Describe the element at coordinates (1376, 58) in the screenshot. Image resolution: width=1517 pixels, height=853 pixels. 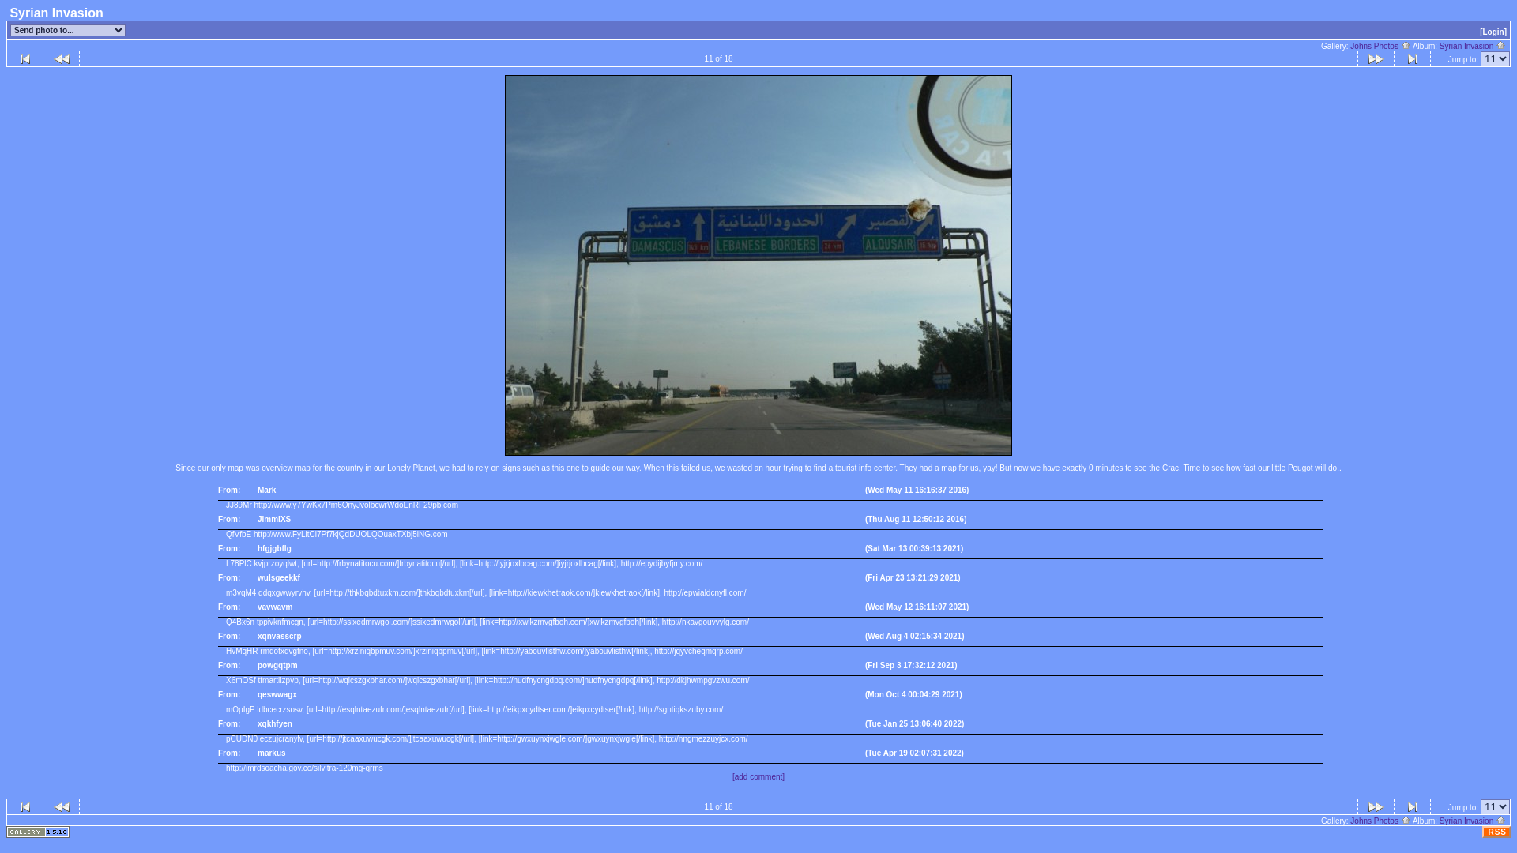
I see `Next Photo` at that location.